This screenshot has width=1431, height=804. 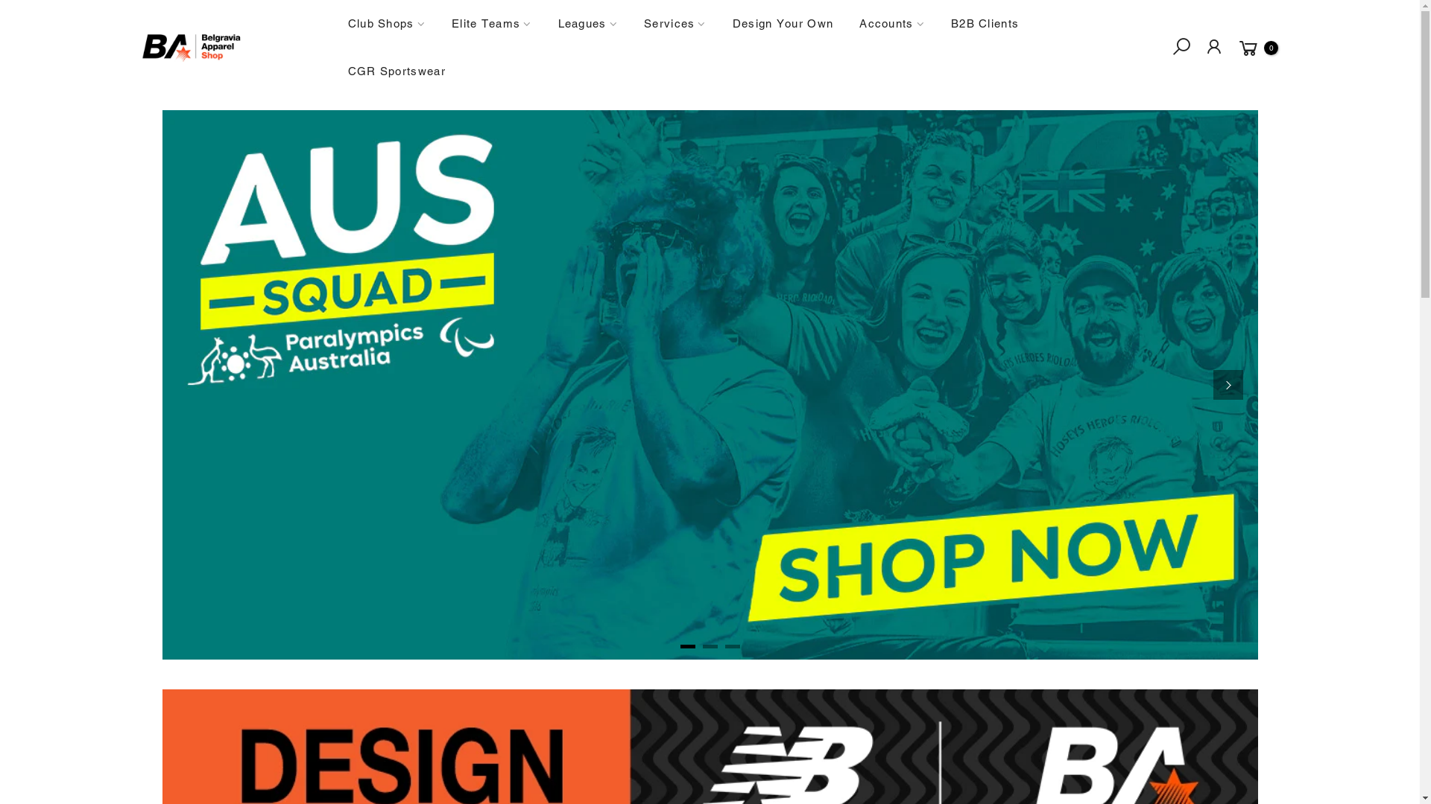 I want to click on Elite Teams, so click(x=492, y=24).